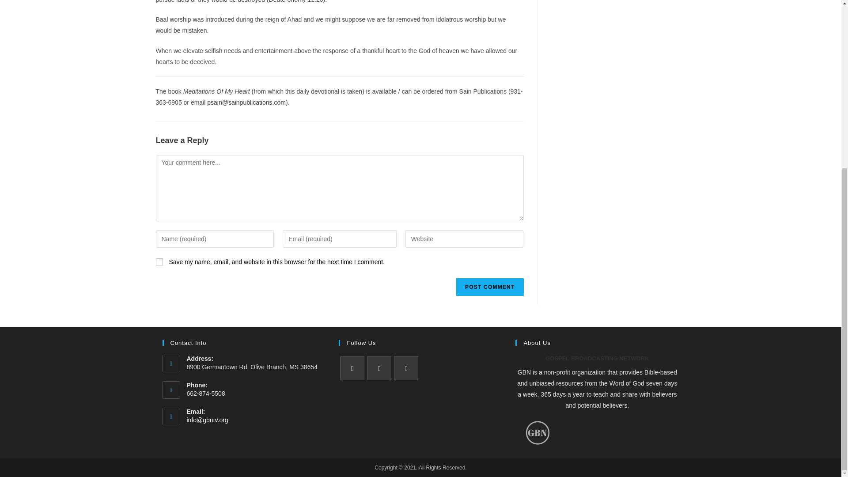 This screenshot has height=477, width=848. I want to click on Post Comment, so click(489, 287).